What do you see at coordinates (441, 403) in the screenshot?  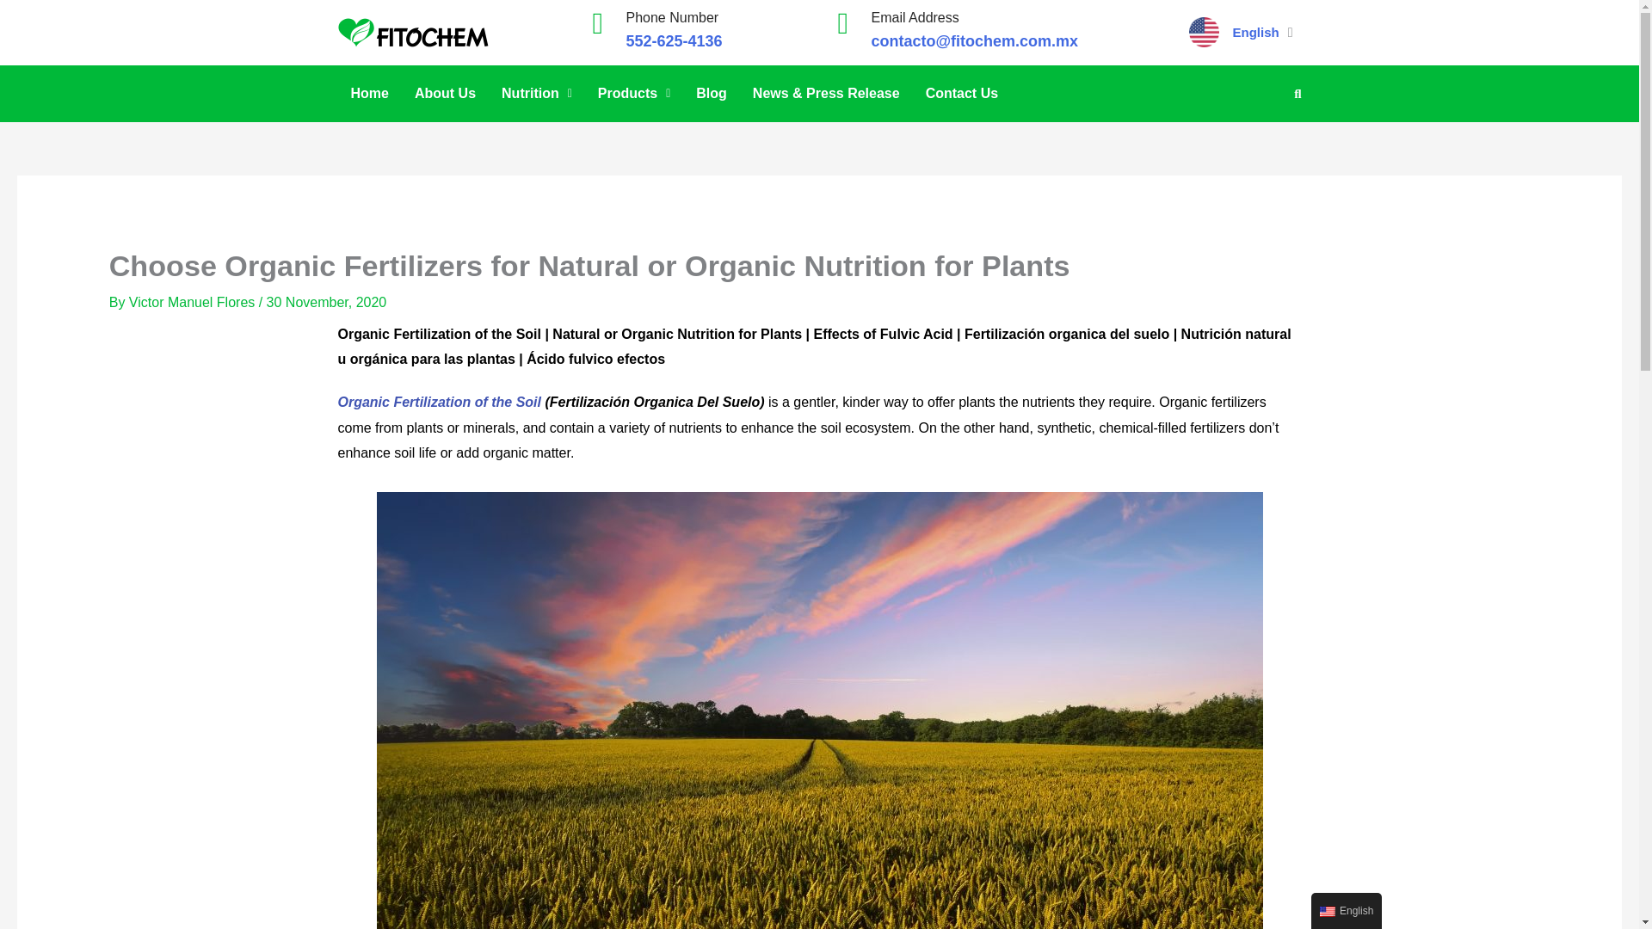 I see `Organic Fertilization of the Soil` at bounding box center [441, 403].